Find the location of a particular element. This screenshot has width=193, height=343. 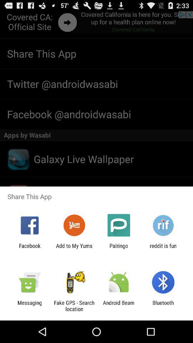

turn on the app to the right of the facebook item is located at coordinates (74, 249).